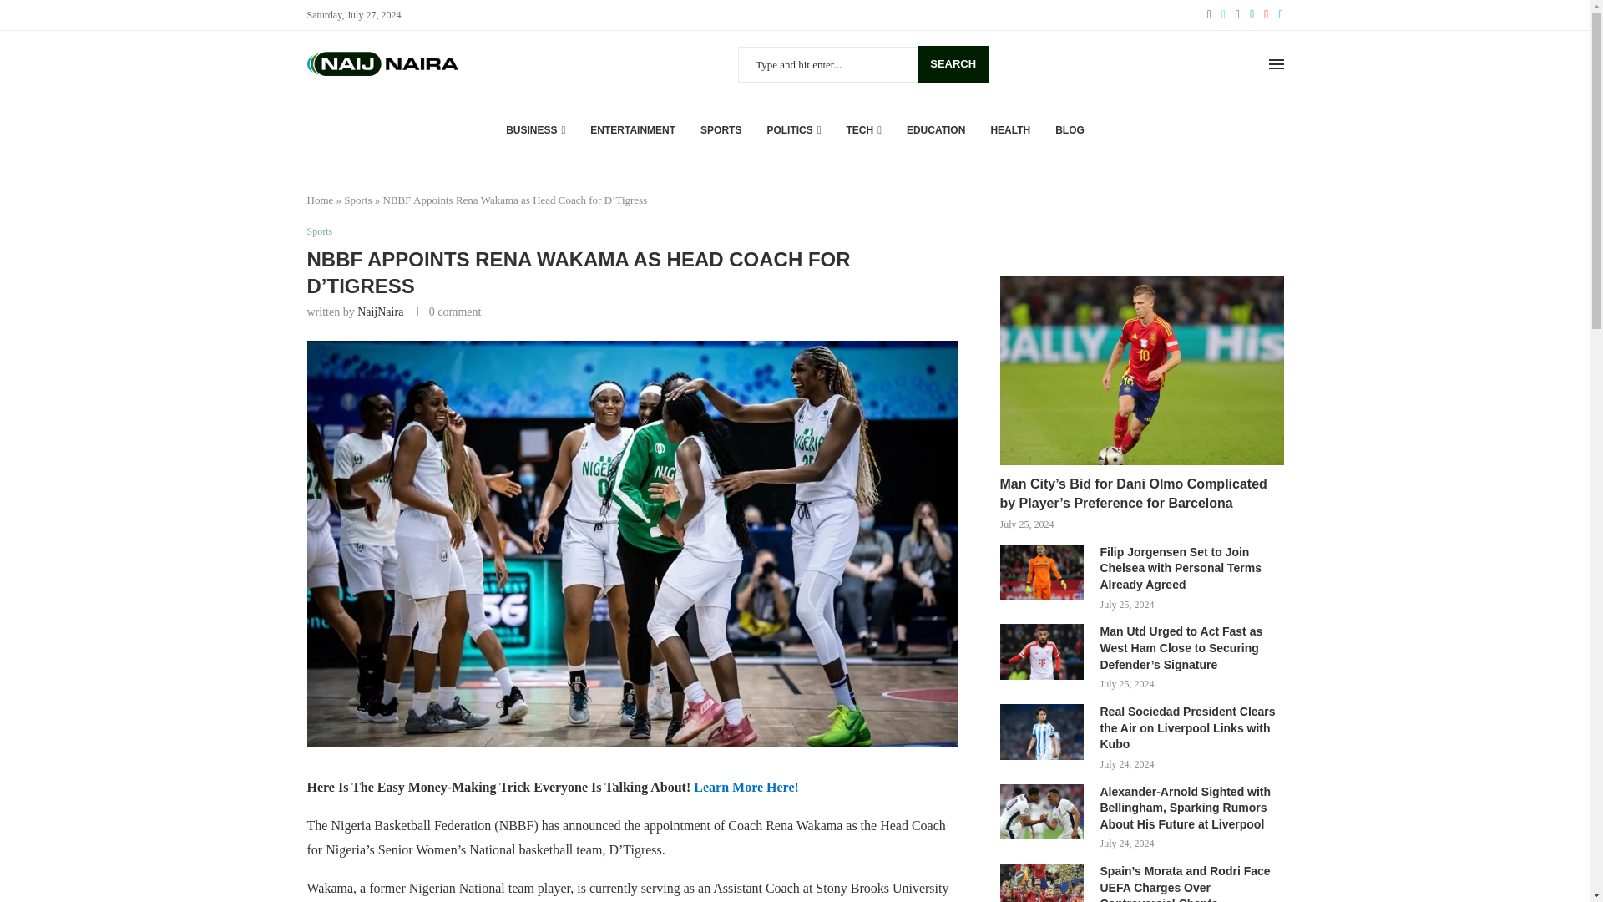 Image resolution: width=1603 pixels, height=902 pixels. I want to click on POLITICS, so click(793, 130).